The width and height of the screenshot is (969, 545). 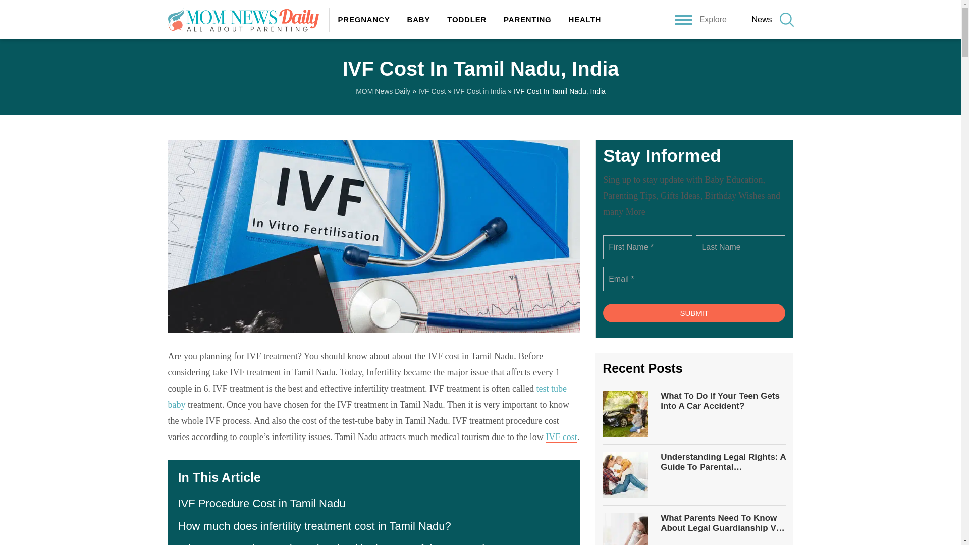 I want to click on test tube baby, so click(x=366, y=397).